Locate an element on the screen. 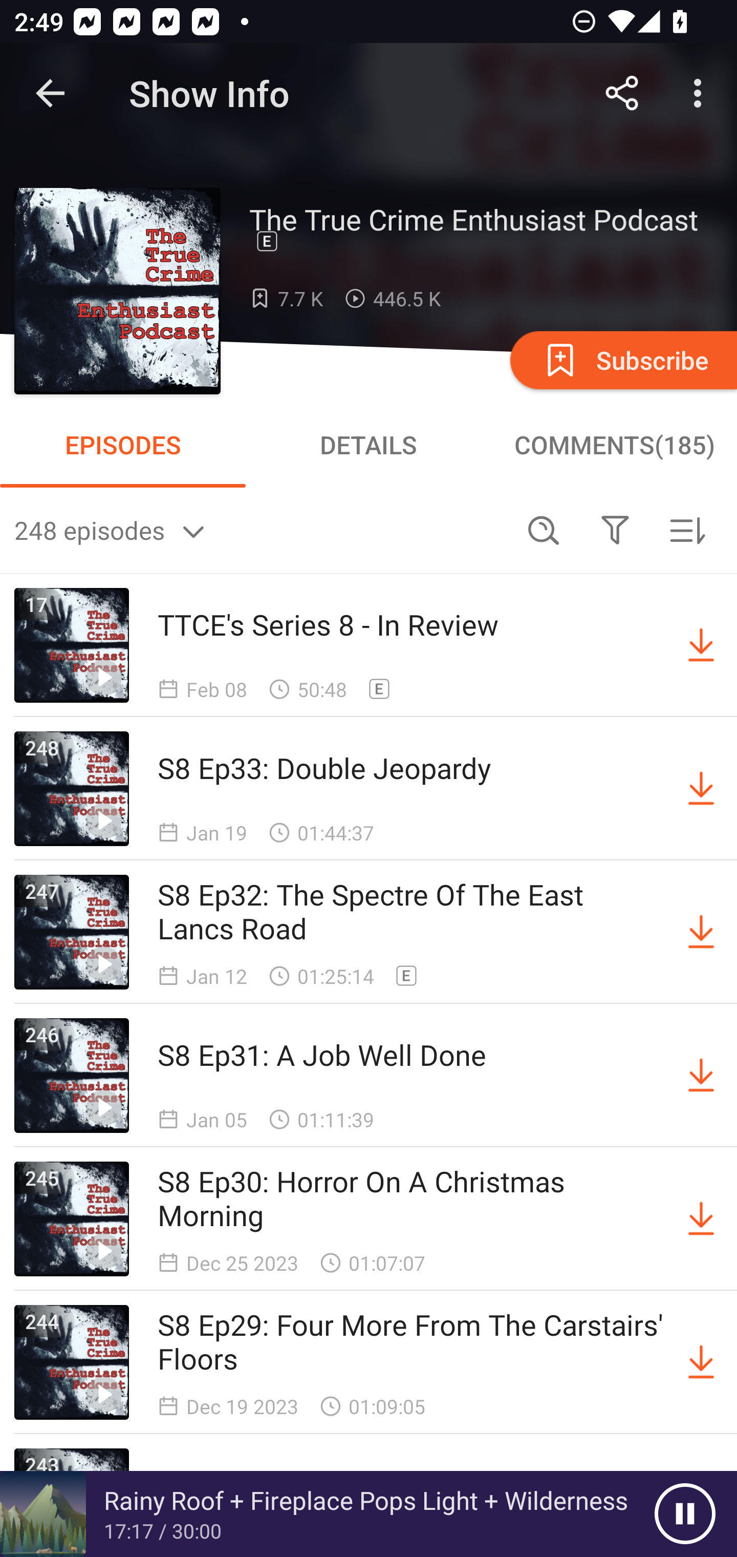 Image resolution: width=737 pixels, height=1557 pixels. COMMENTS(185) is located at coordinates (614, 445).